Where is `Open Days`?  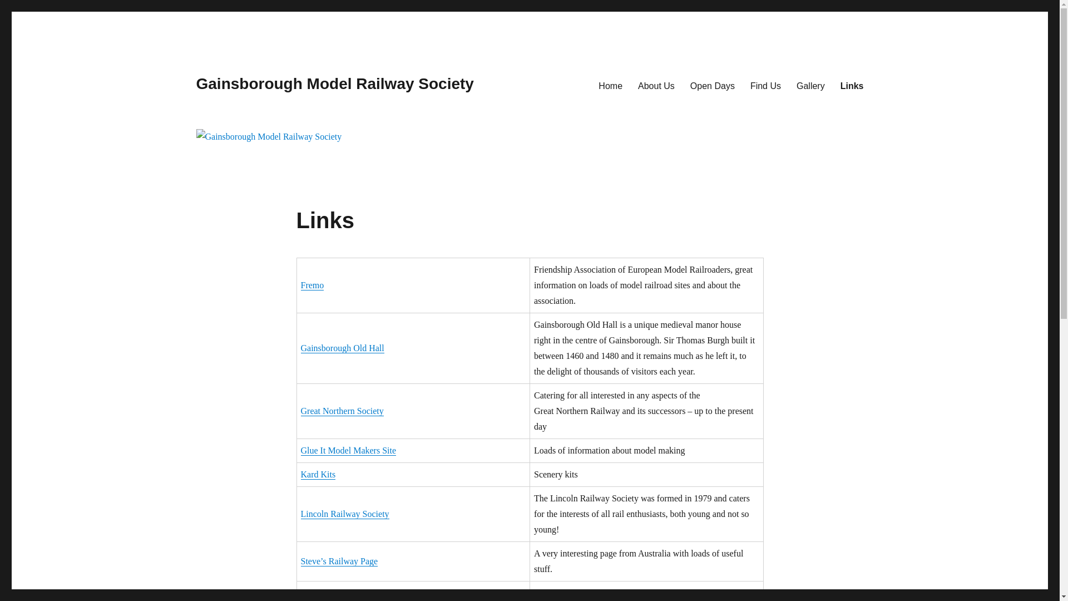 Open Days is located at coordinates (712, 85).